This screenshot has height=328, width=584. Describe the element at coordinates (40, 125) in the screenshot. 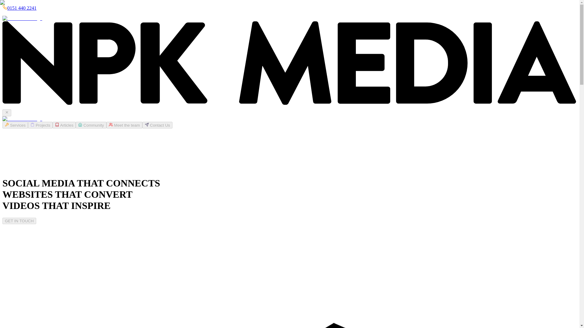

I see `Projects` at that location.